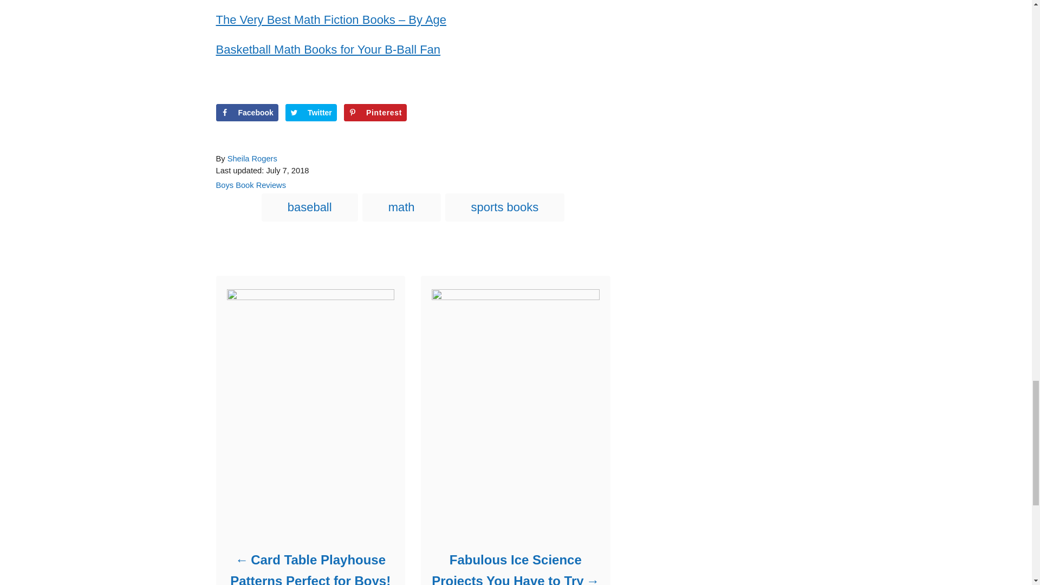 The image size is (1040, 585). I want to click on baseball, so click(310, 207).